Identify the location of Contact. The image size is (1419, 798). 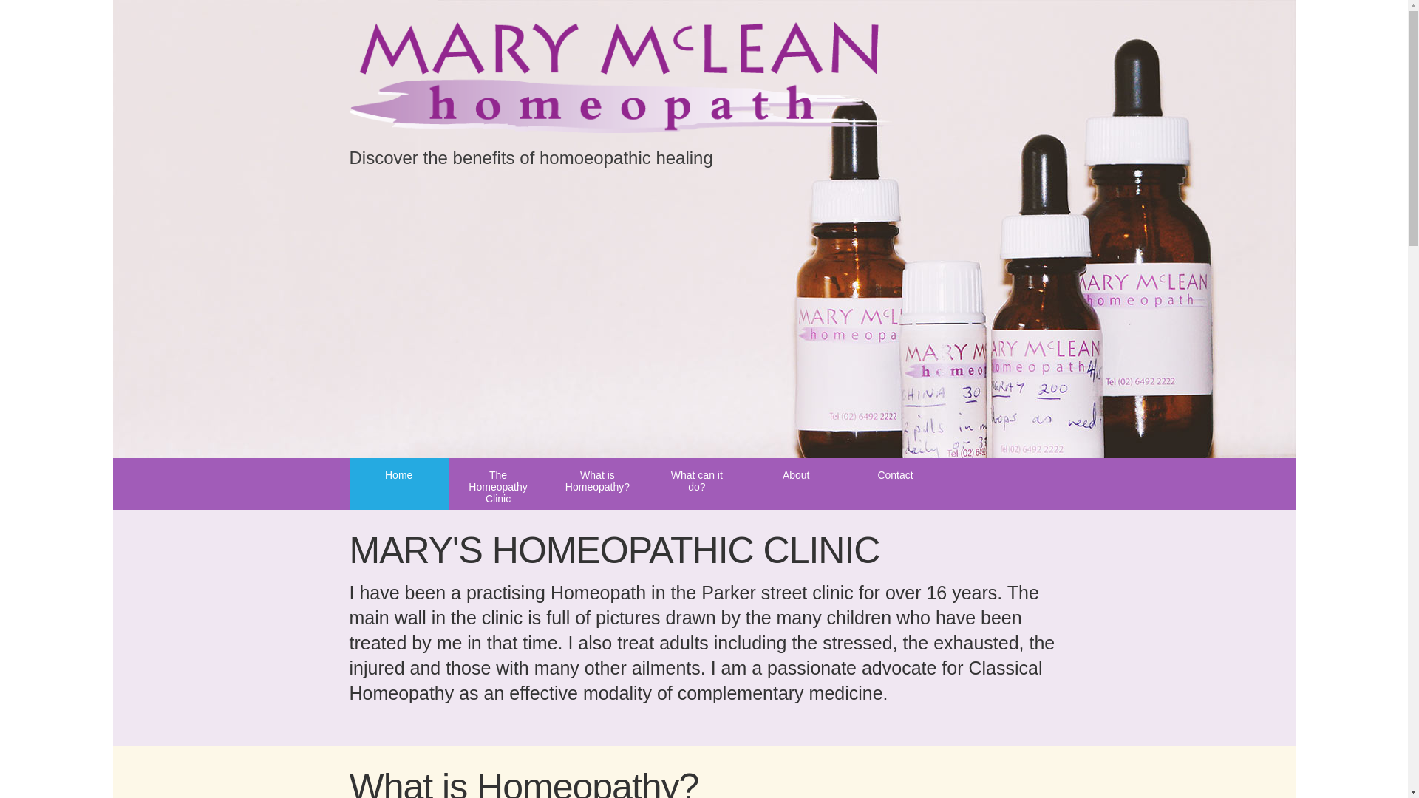
(895, 484).